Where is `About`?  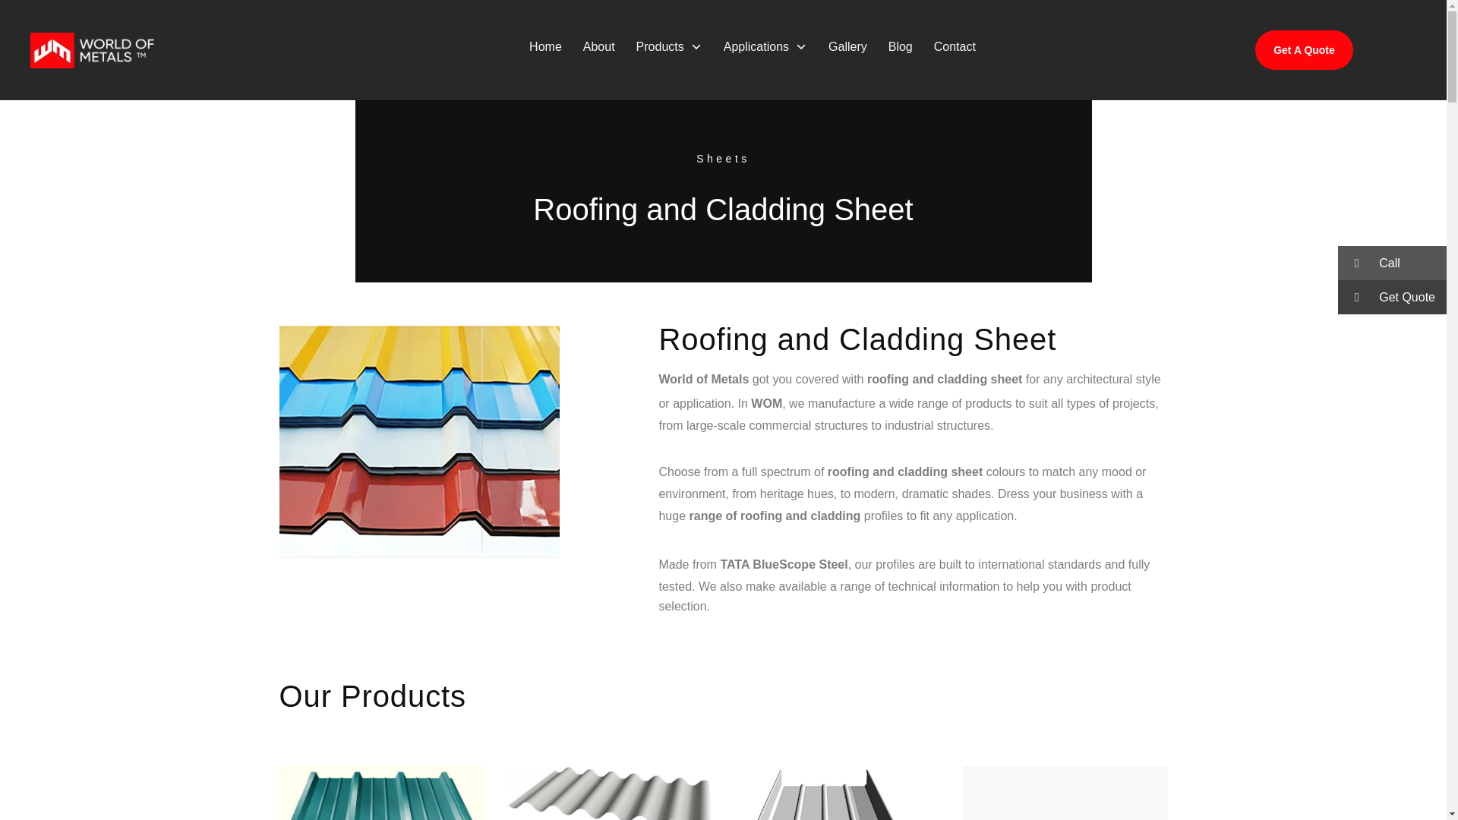 About is located at coordinates (598, 47).